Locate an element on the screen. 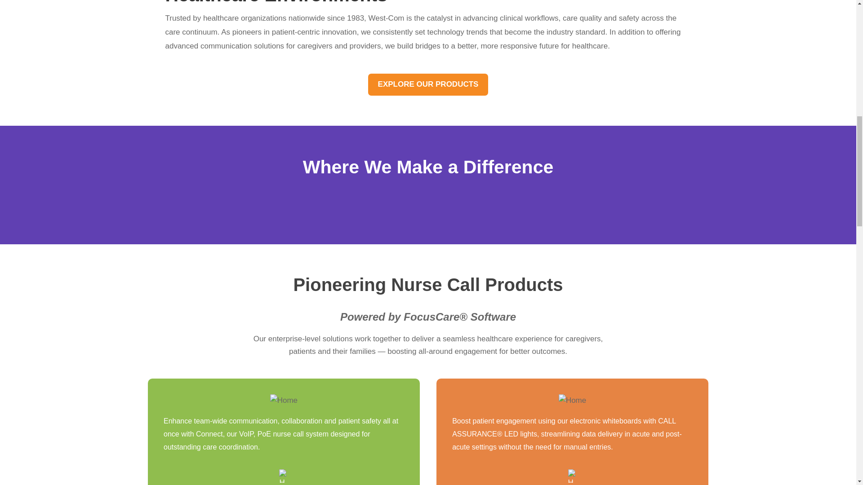  EXPLORE OUR PRODUCTS is located at coordinates (428, 84).